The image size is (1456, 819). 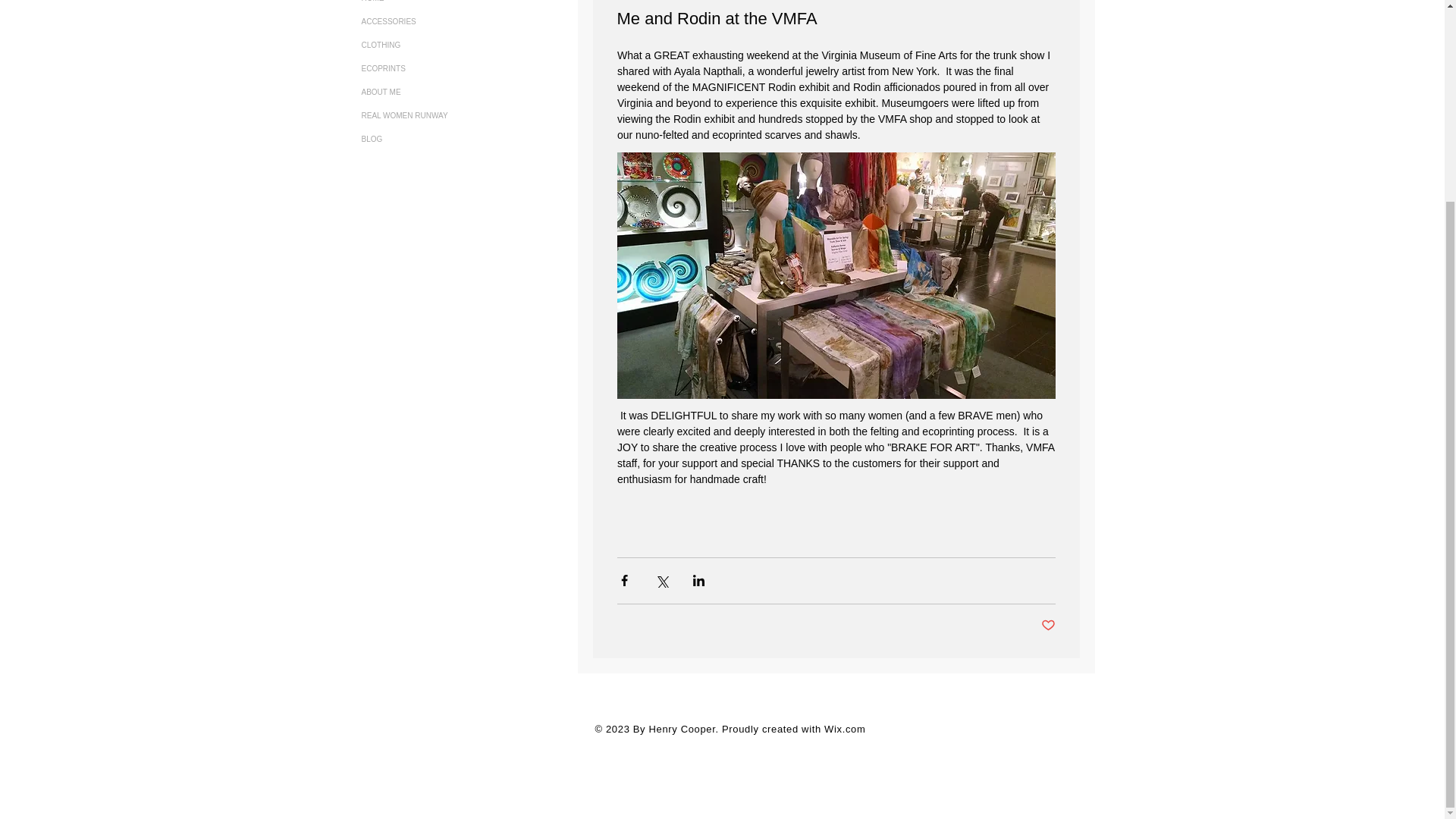 I want to click on Wix.com, so click(x=844, y=728).